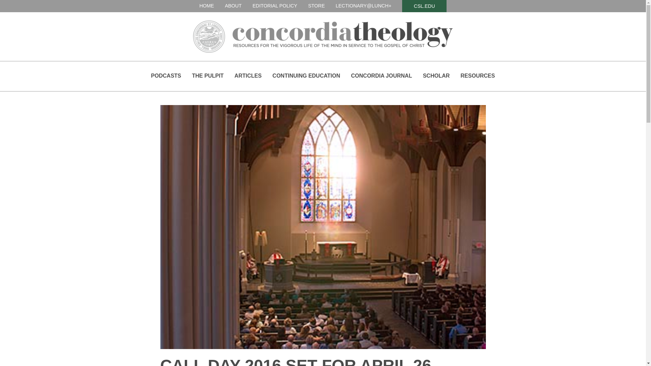 The width and height of the screenshot is (651, 366). What do you see at coordinates (477, 76) in the screenshot?
I see `RESOURCES` at bounding box center [477, 76].